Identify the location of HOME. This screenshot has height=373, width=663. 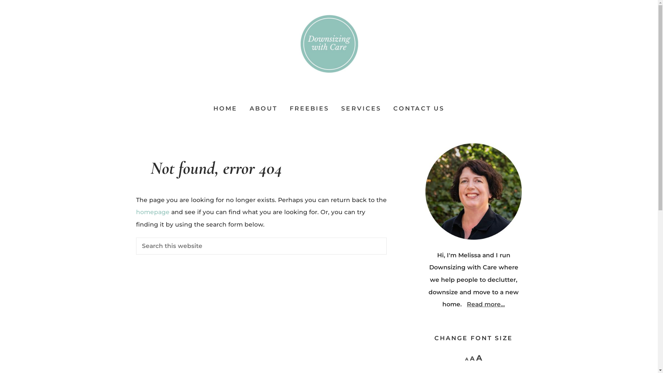
(225, 108).